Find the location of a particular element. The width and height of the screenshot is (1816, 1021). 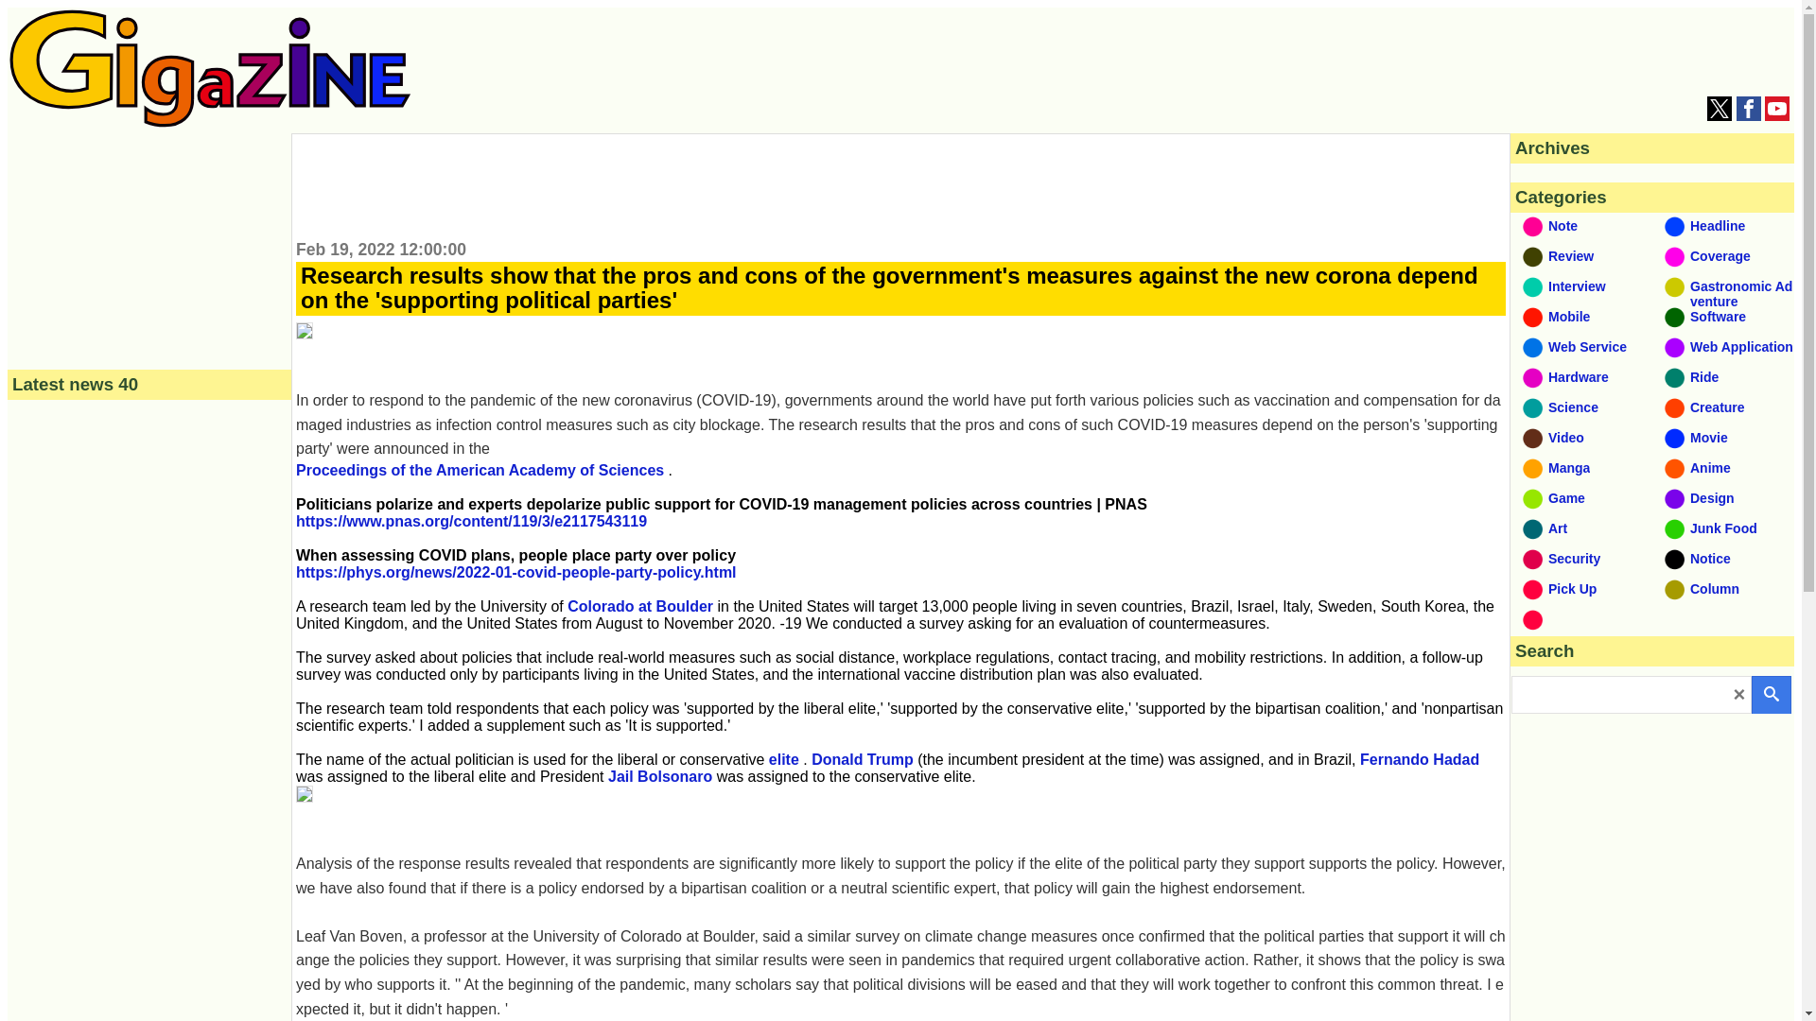

GIGAZINE is located at coordinates (210, 122).